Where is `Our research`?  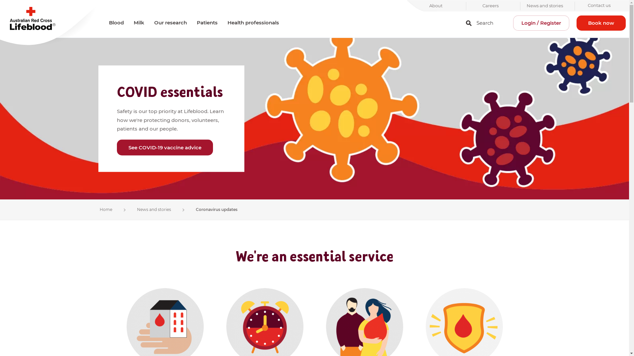 Our research is located at coordinates (170, 23).